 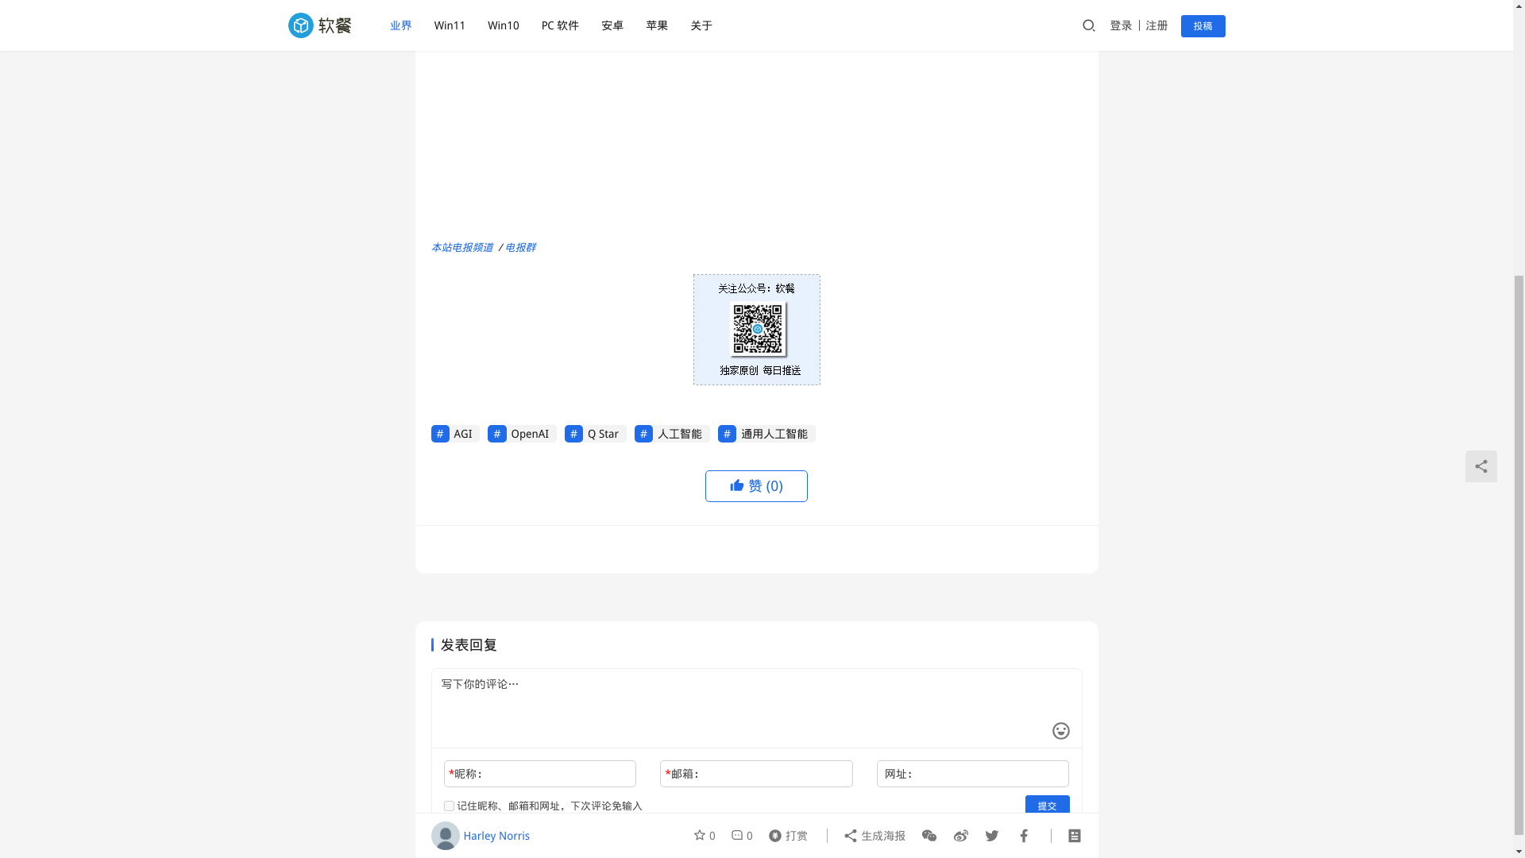 What do you see at coordinates (741, 429) in the screenshot?
I see `0` at bounding box center [741, 429].